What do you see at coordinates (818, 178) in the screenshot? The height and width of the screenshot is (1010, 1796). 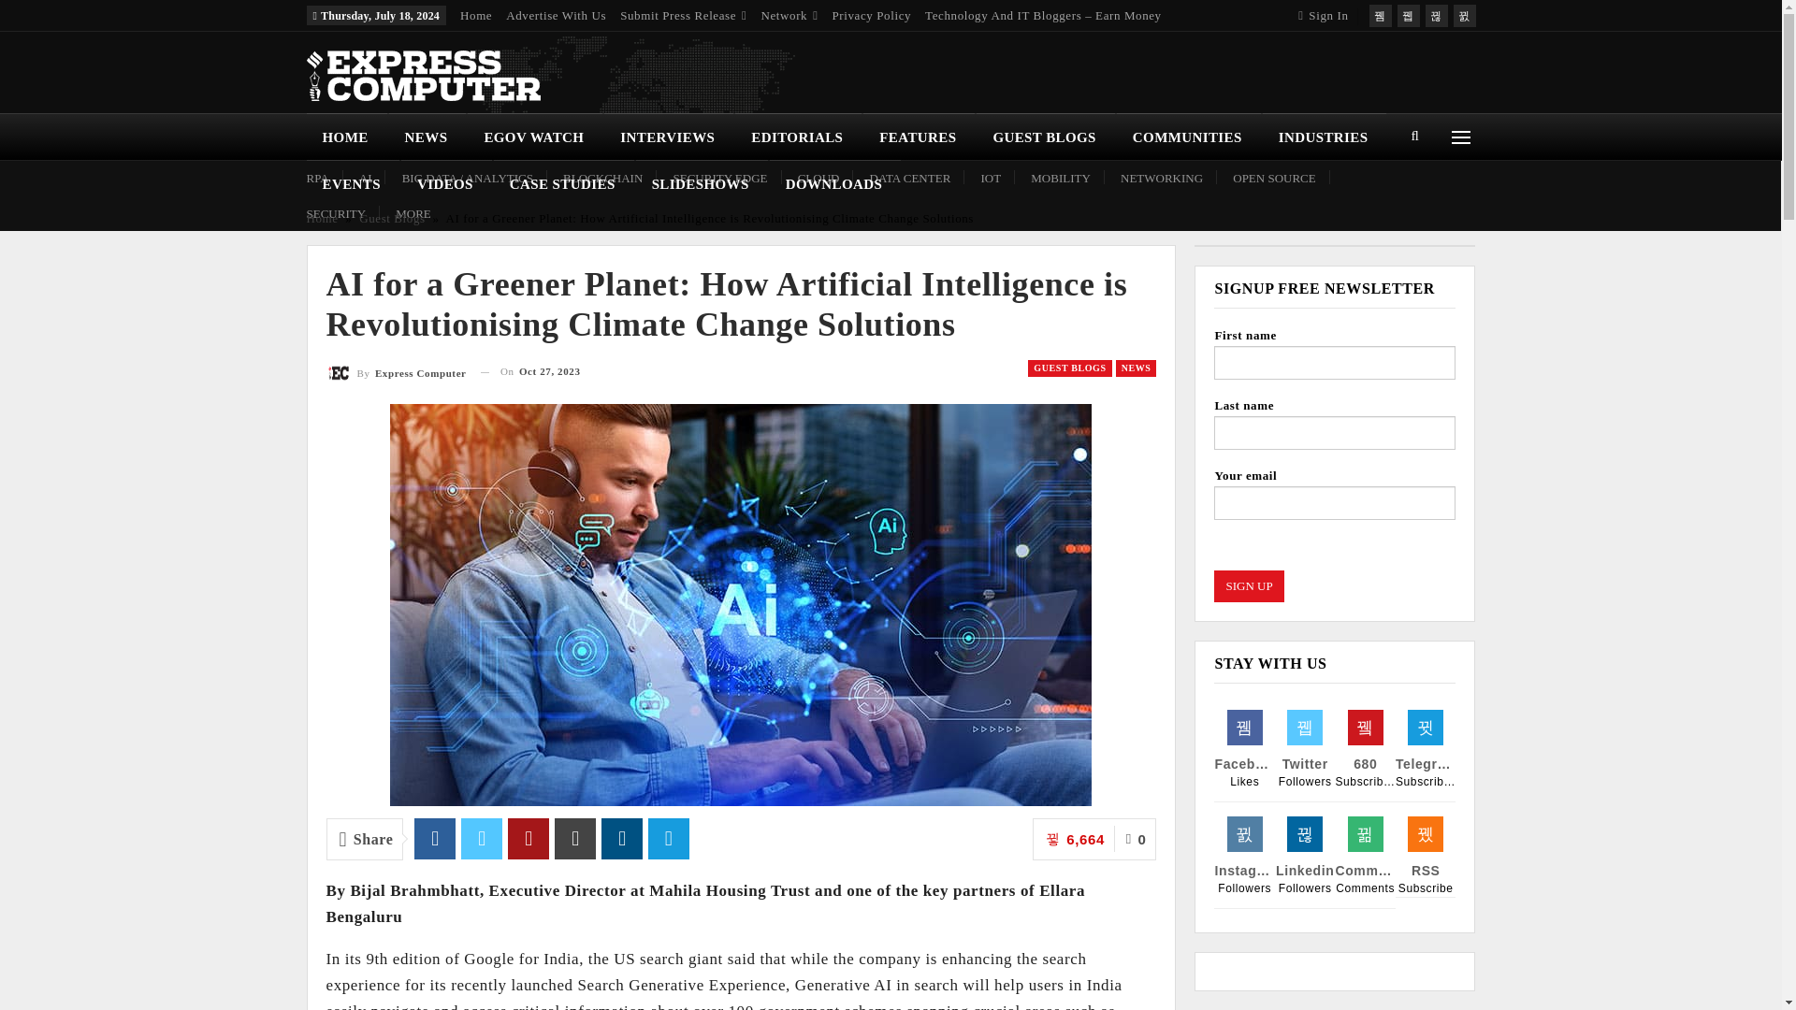 I see `CLOUD` at bounding box center [818, 178].